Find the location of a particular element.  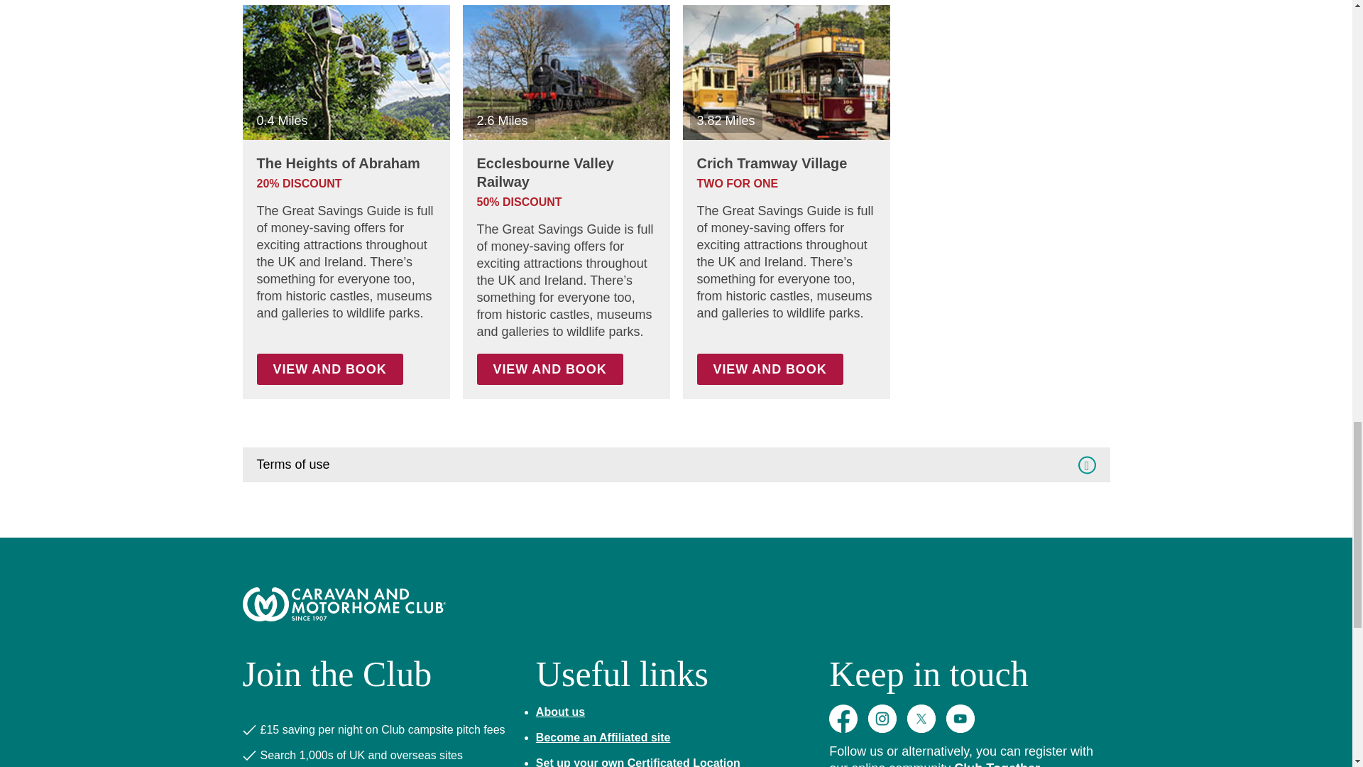

Facebook is located at coordinates (843, 719).